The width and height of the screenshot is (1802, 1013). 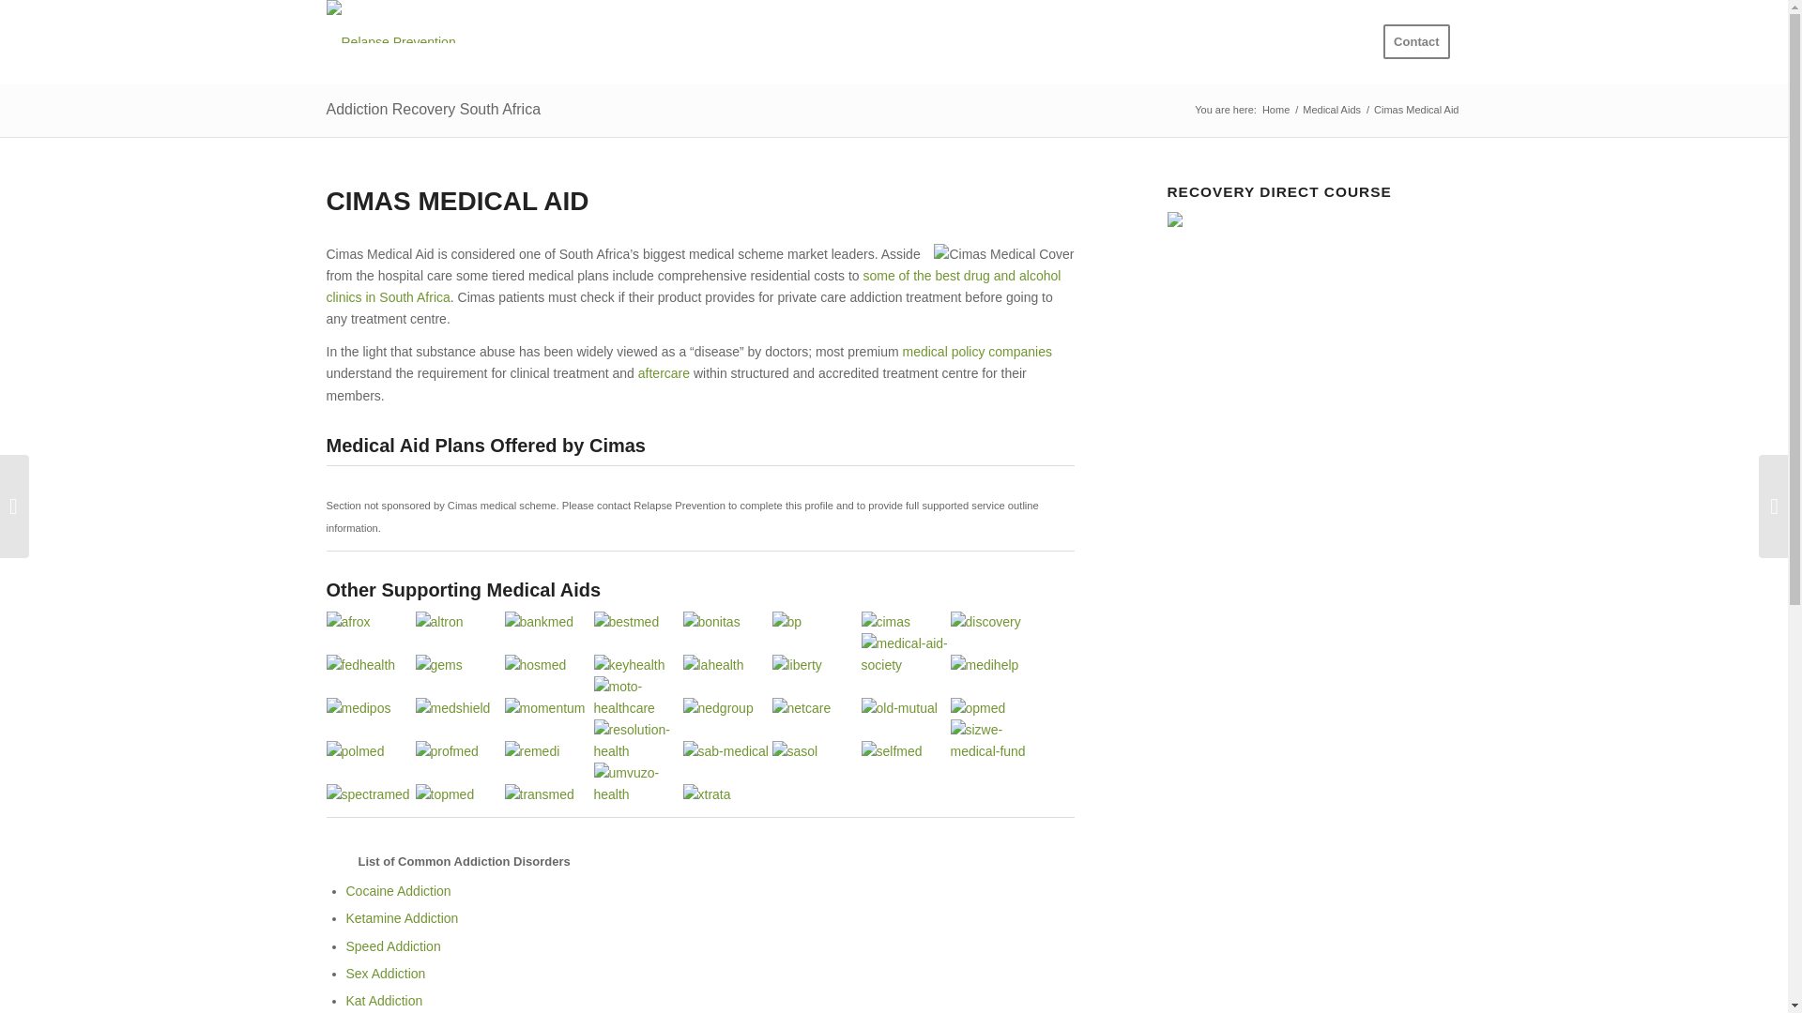 What do you see at coordinates (1275, 111) in the screenshot?
I see `Home` at bounding box center [1275, 111].